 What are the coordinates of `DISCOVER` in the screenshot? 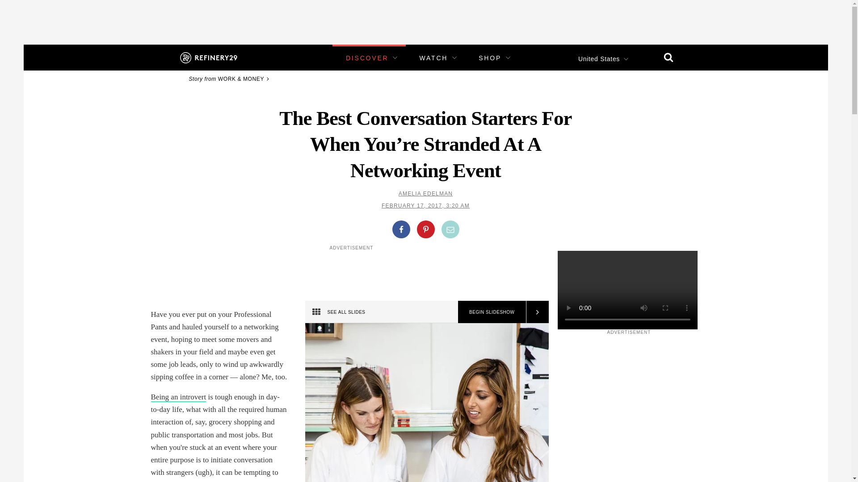 It's located at (367, 58).